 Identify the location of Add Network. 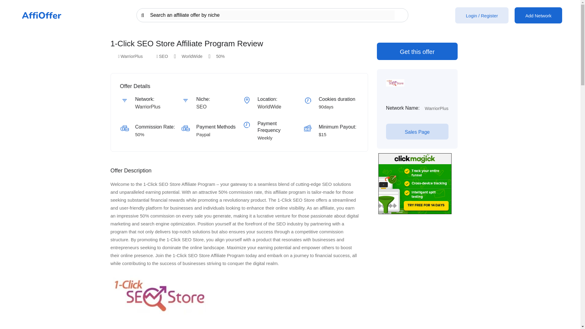
(538, 15).